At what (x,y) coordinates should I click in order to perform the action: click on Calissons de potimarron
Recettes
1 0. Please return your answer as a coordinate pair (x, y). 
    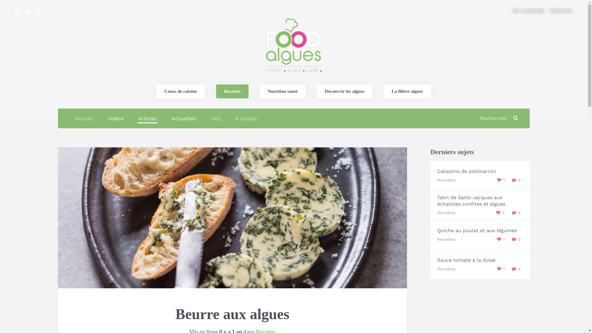
    Looking at the image, I should click on (480, 176).